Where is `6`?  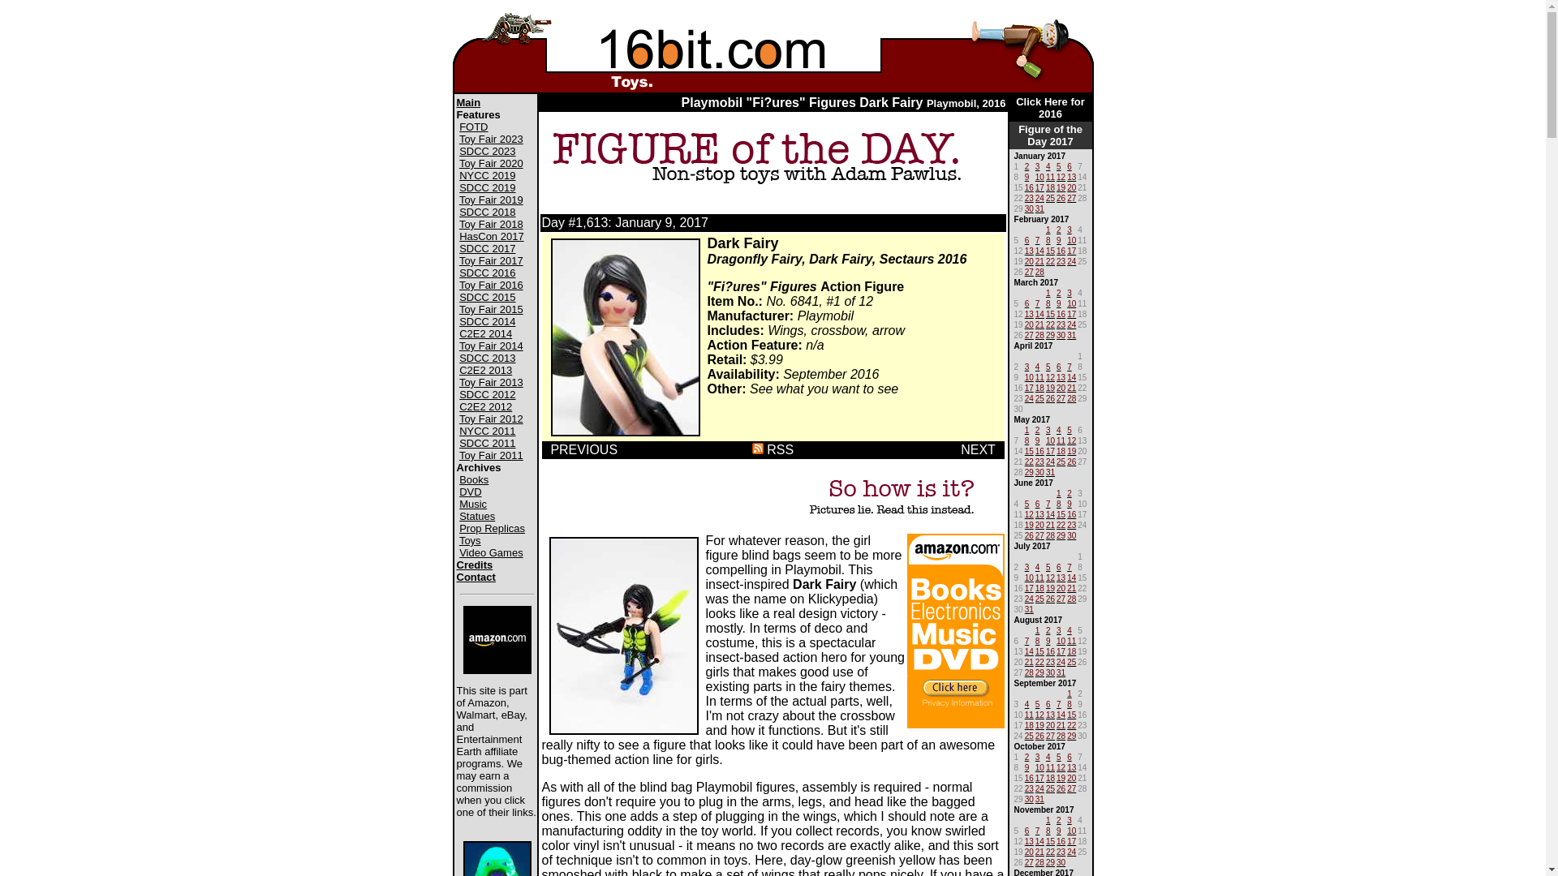
6 is located at coordinates (1027, 302).